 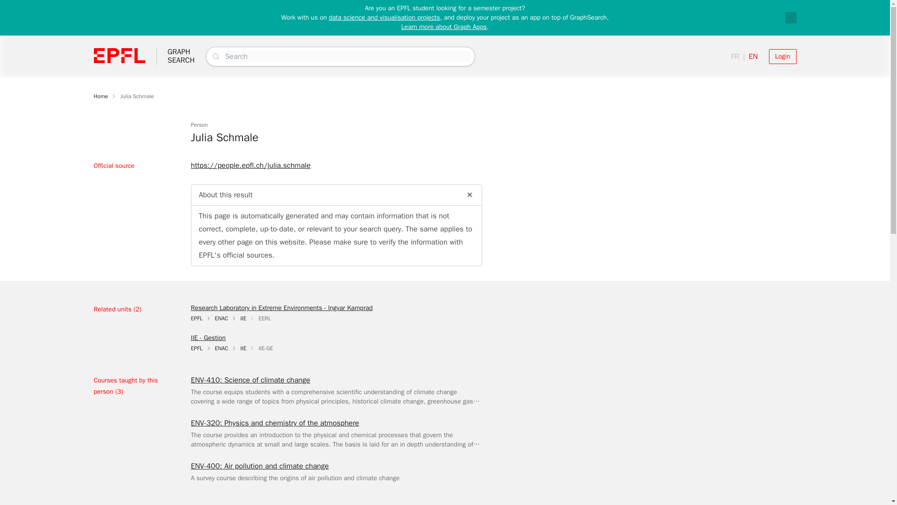 What do you see at coordinates (136, 96) in the screenshot?
I see `ENV-410: Science of climate change` at bounding box center [136, 96].